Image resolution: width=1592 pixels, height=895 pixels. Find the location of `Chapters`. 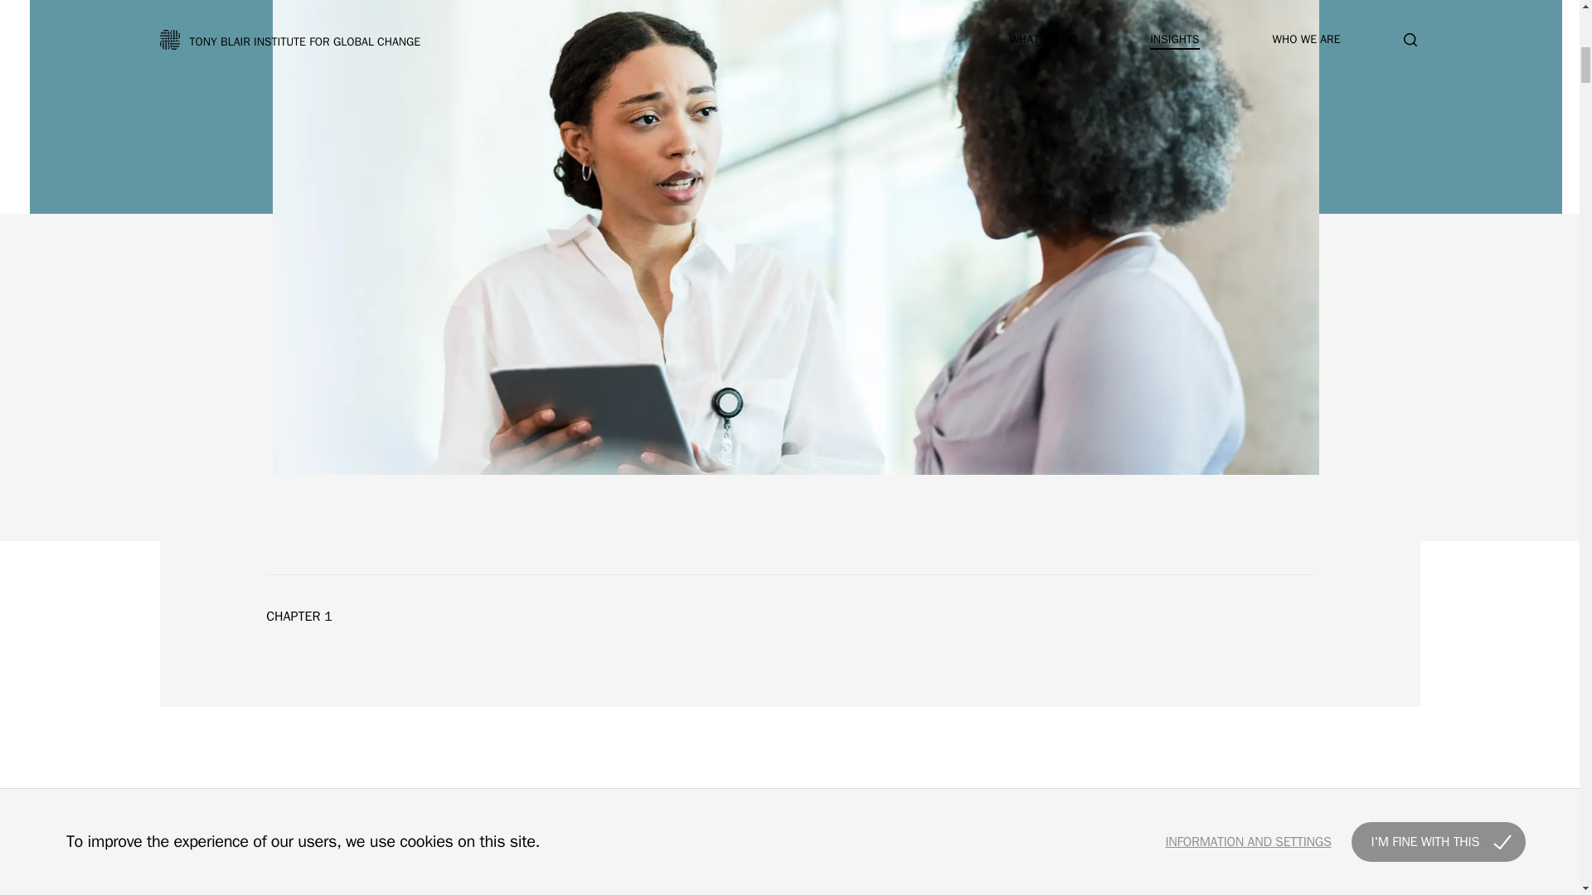

Chapters is located at coordinates (1386, 885).